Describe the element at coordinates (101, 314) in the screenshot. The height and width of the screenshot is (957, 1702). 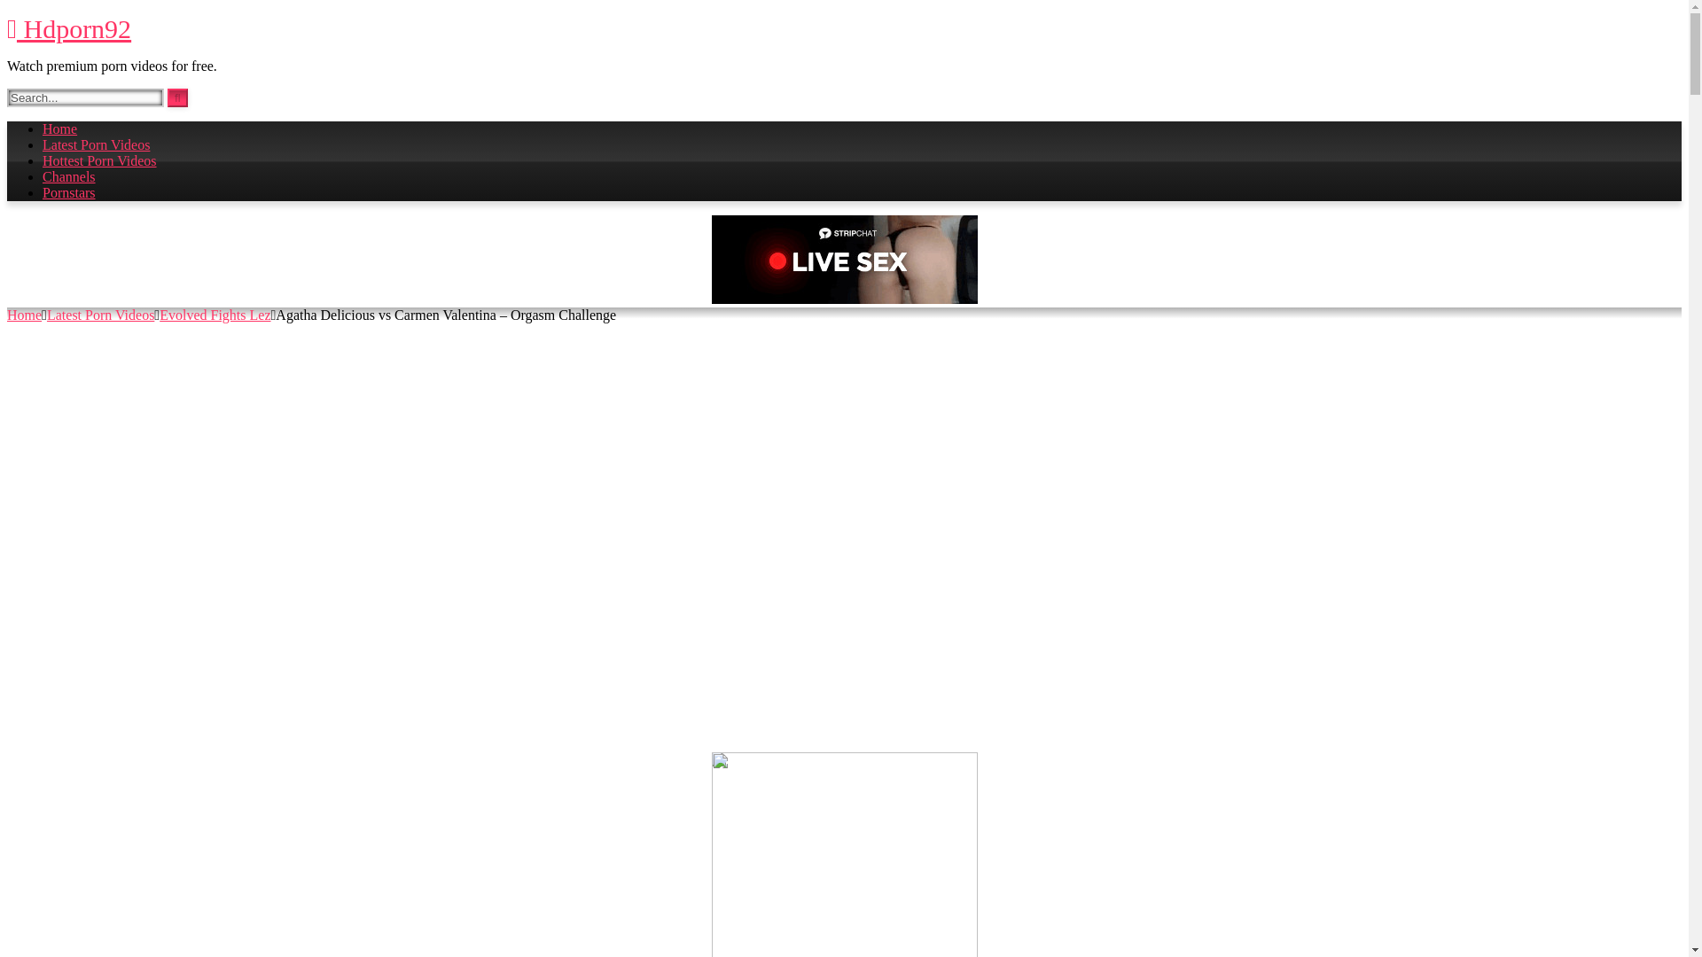
I see `Latest Porn Videos` at that location.